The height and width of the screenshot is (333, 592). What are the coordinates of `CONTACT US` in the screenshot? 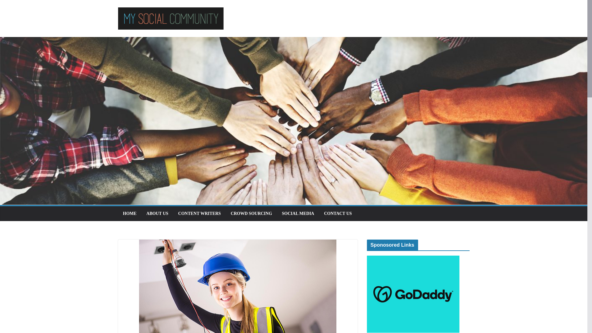 It's located at (338, 214).